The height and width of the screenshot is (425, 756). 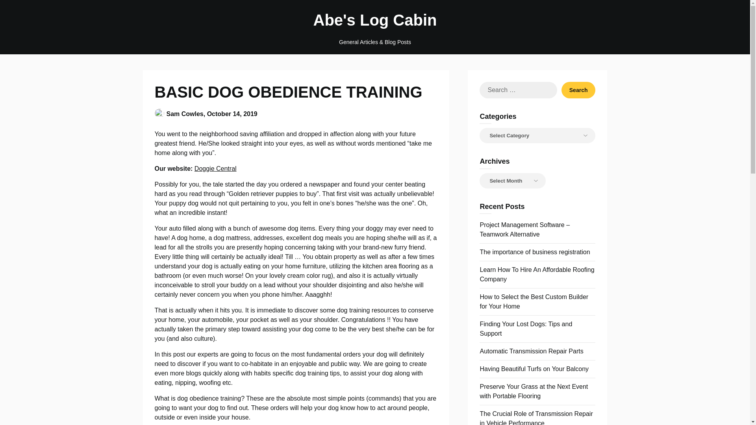 I want to click on How to Select the Best Custom Builder for Your Home, so click(x=534, y=301).